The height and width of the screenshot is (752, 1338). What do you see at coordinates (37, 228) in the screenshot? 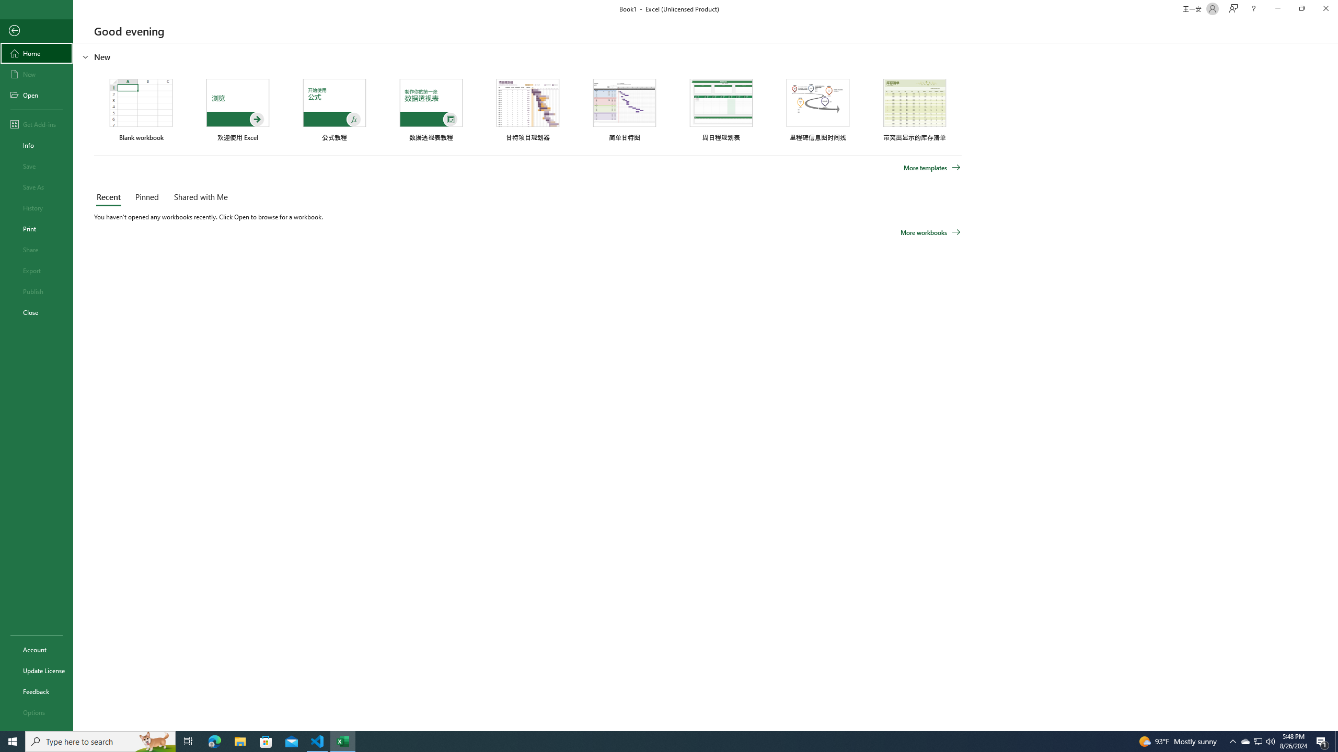
I see `Print` at bounding box center [37, 228].